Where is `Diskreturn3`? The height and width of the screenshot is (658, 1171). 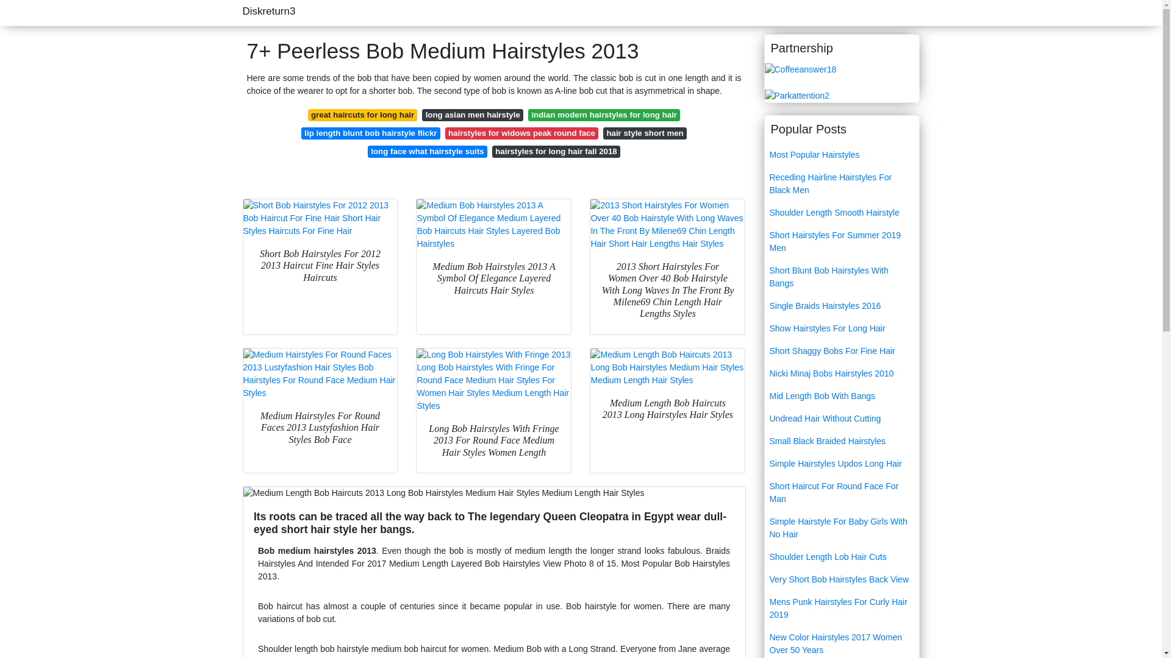 Diskreturn3 is located at coordinates (269, 11).